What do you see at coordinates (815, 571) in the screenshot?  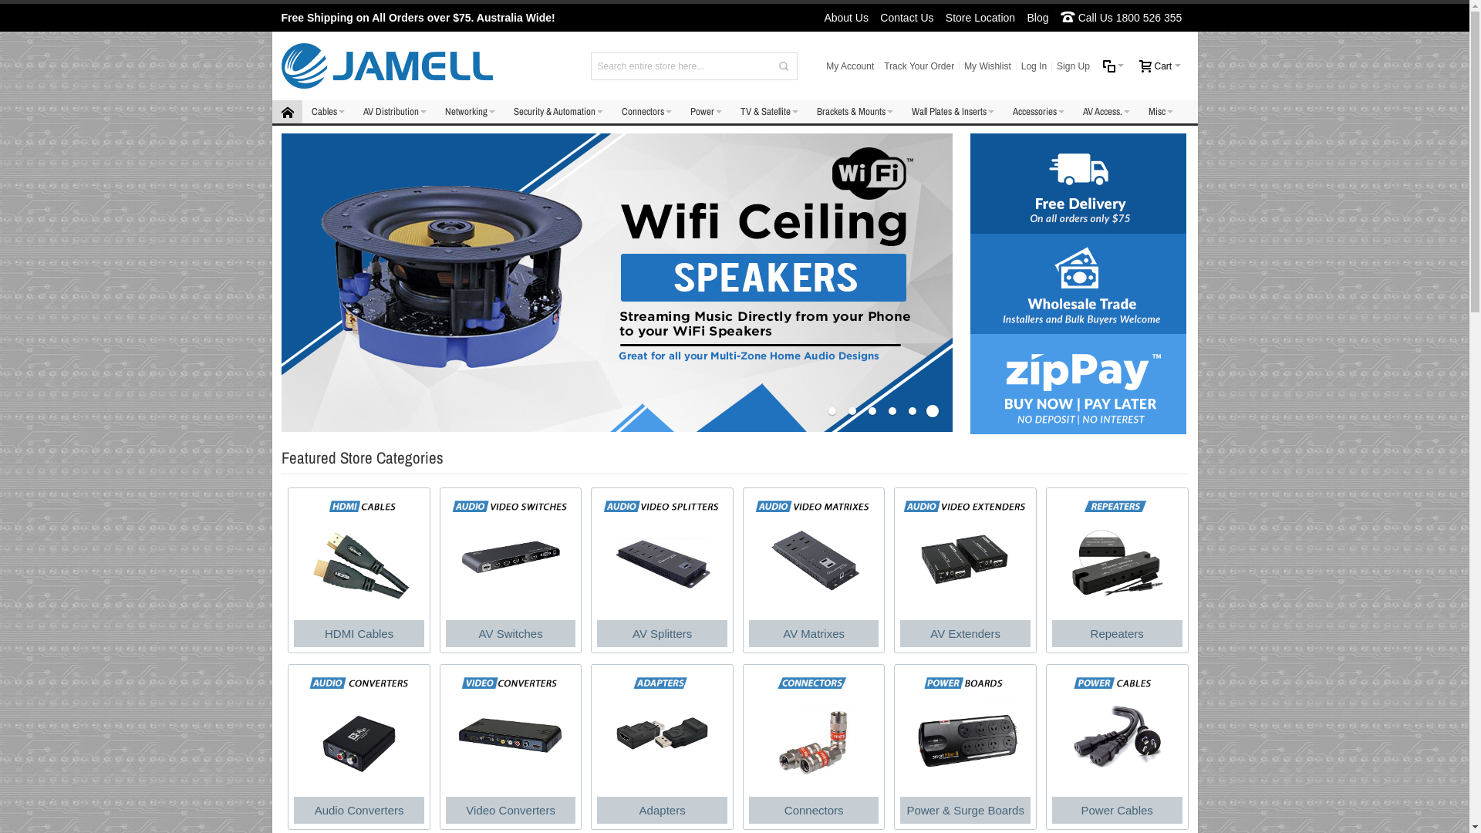 I see `AV Matrixes` at bounding box center [815, 571].